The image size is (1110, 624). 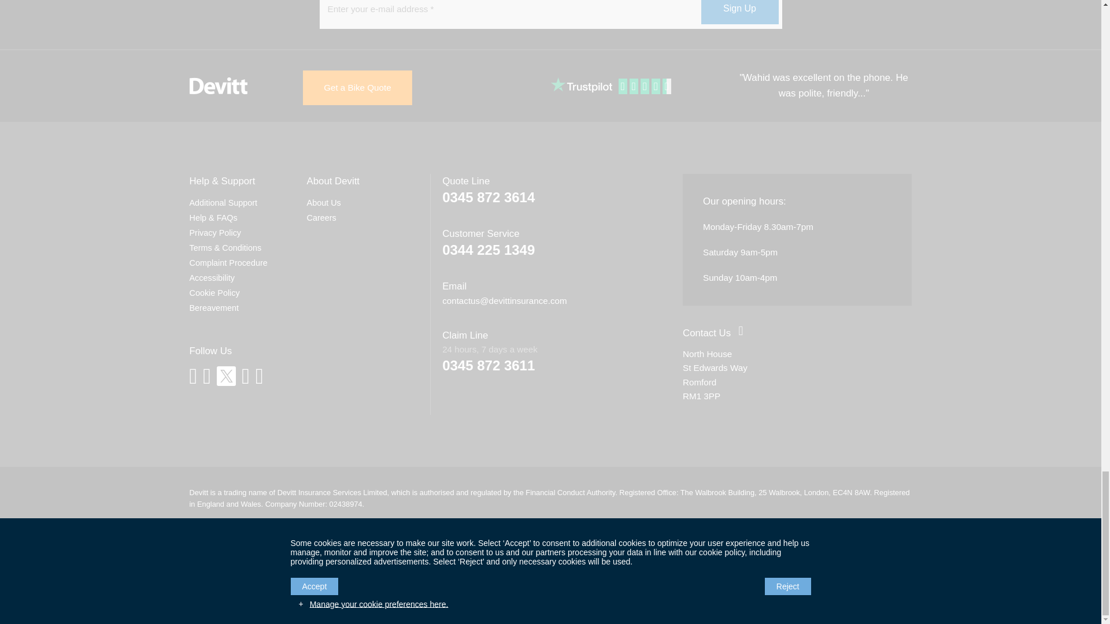 I want to click on Get in-touch with the Devitt team, so click(x=706, y=333).